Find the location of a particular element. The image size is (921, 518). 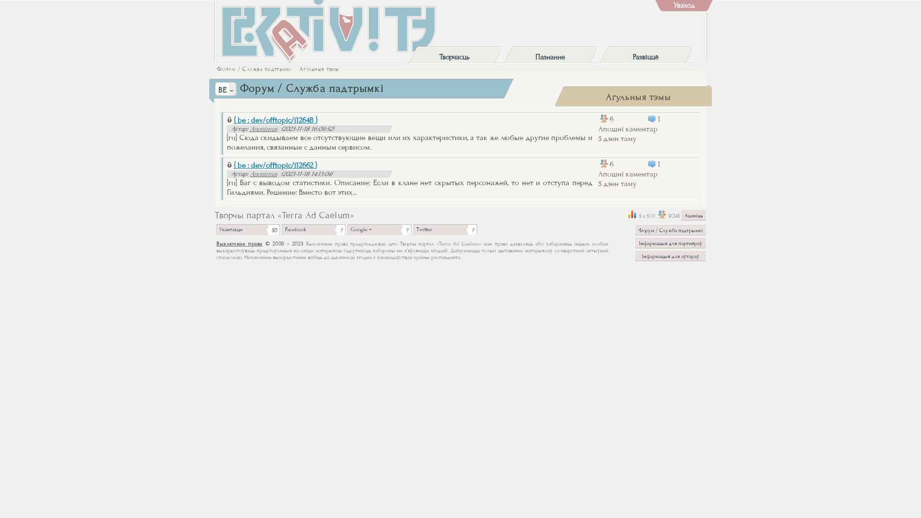

Facebook
? is located at coordinates (314, 230).